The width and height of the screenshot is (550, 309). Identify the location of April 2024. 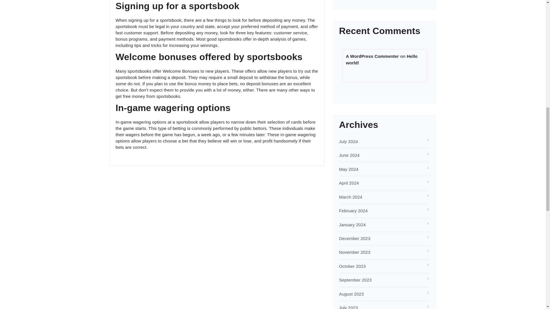
(349, 183).